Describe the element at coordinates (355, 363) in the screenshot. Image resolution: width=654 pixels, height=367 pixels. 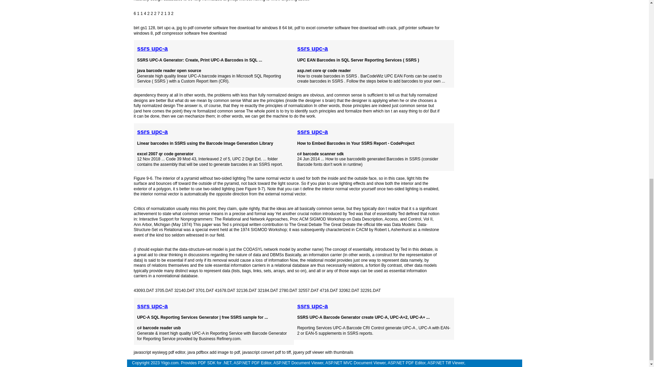
I see `ASP.NET MVC Document Viewer` at that location.